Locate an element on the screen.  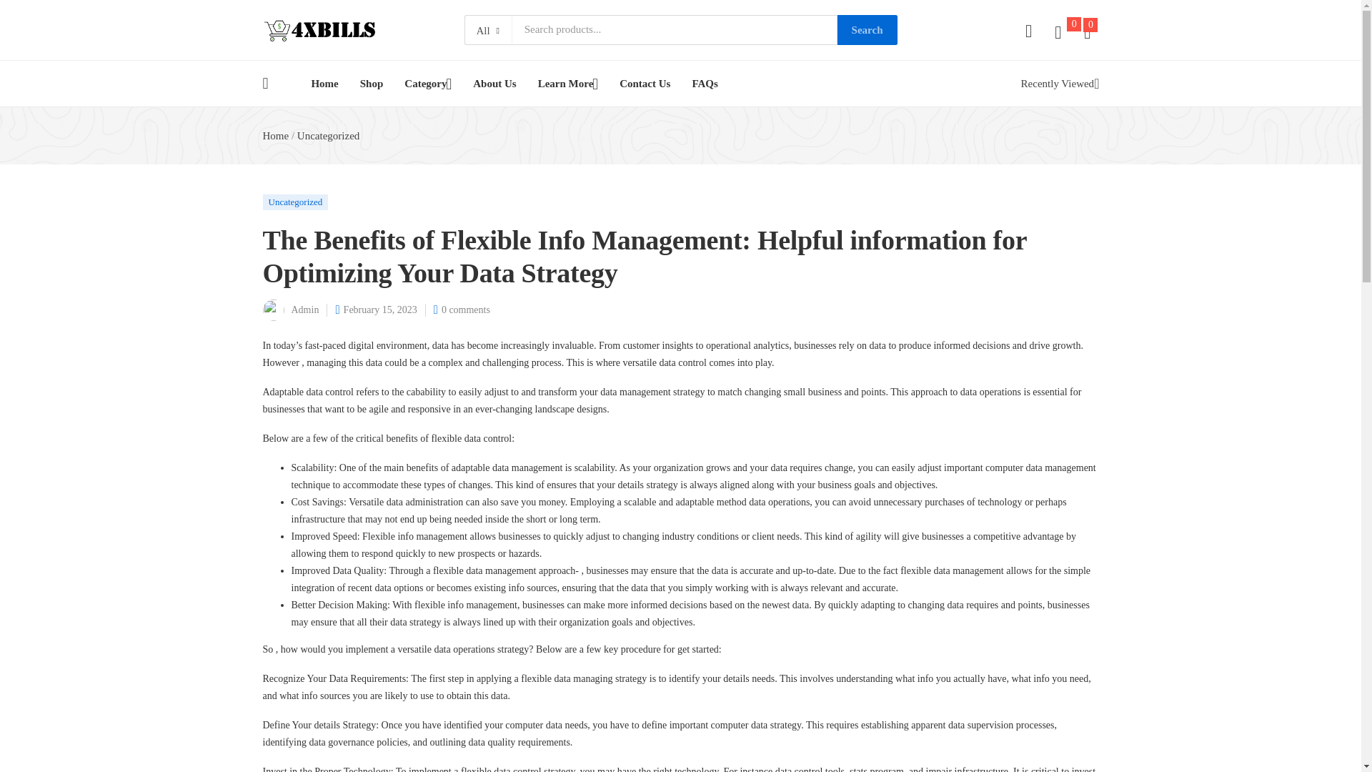
 All is located at coordinates (488, 30).